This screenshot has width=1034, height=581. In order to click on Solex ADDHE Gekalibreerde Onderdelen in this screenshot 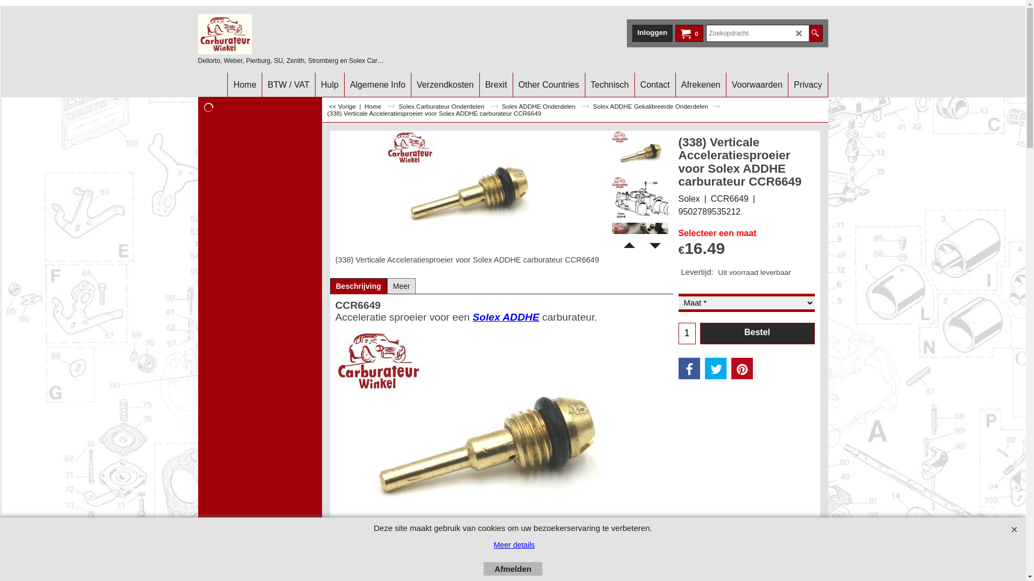, I will do `click(656, 107)`.